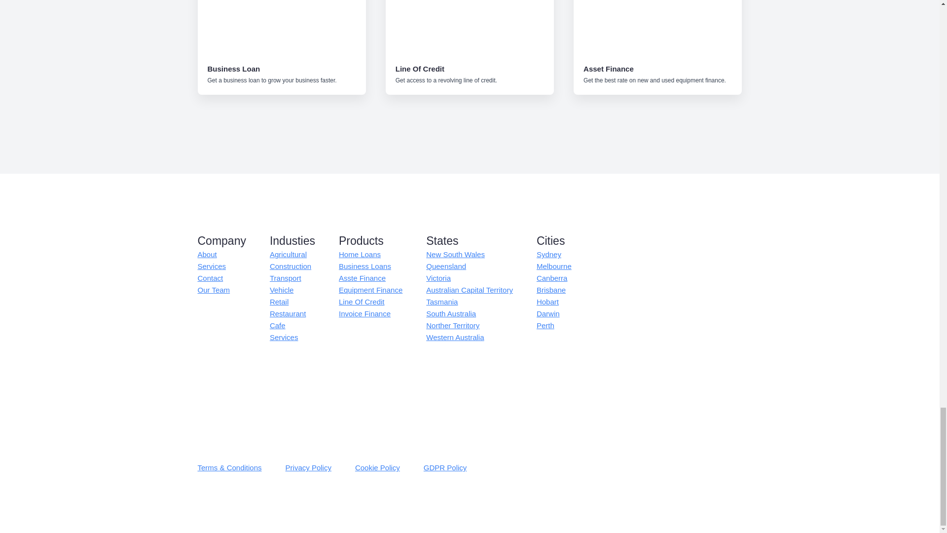 Image resolution: width=947 pixels, height=533 pixels. What do you see at coordinates (279, 302) in the screenshot?
I see `Retail` at bounding box center [279, 302].